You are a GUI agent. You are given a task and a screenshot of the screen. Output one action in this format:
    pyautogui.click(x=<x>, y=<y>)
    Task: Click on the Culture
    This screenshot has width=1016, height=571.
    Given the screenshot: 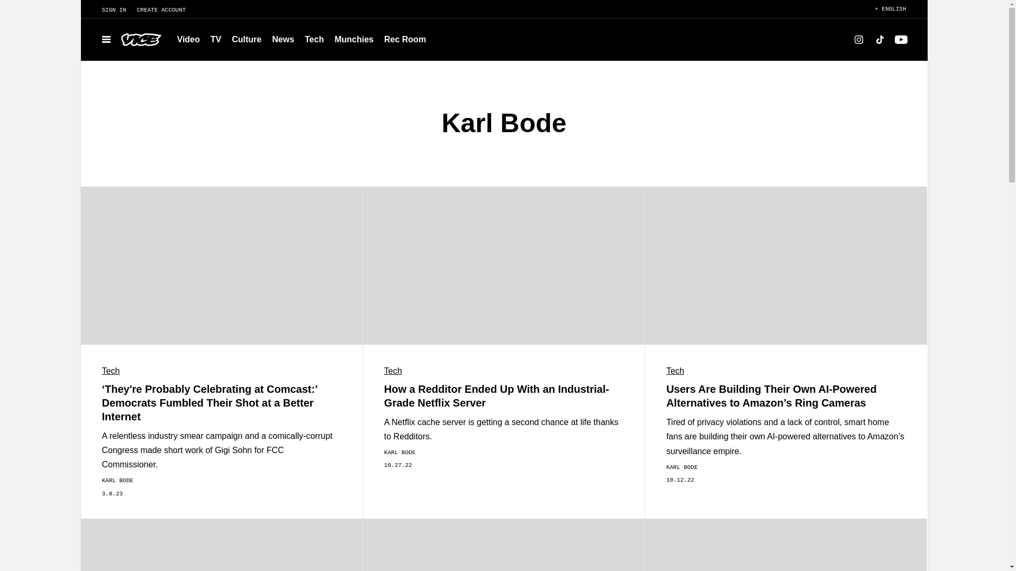 What is the action you would take?
    pyautogui.click(x=247, y=39)
    